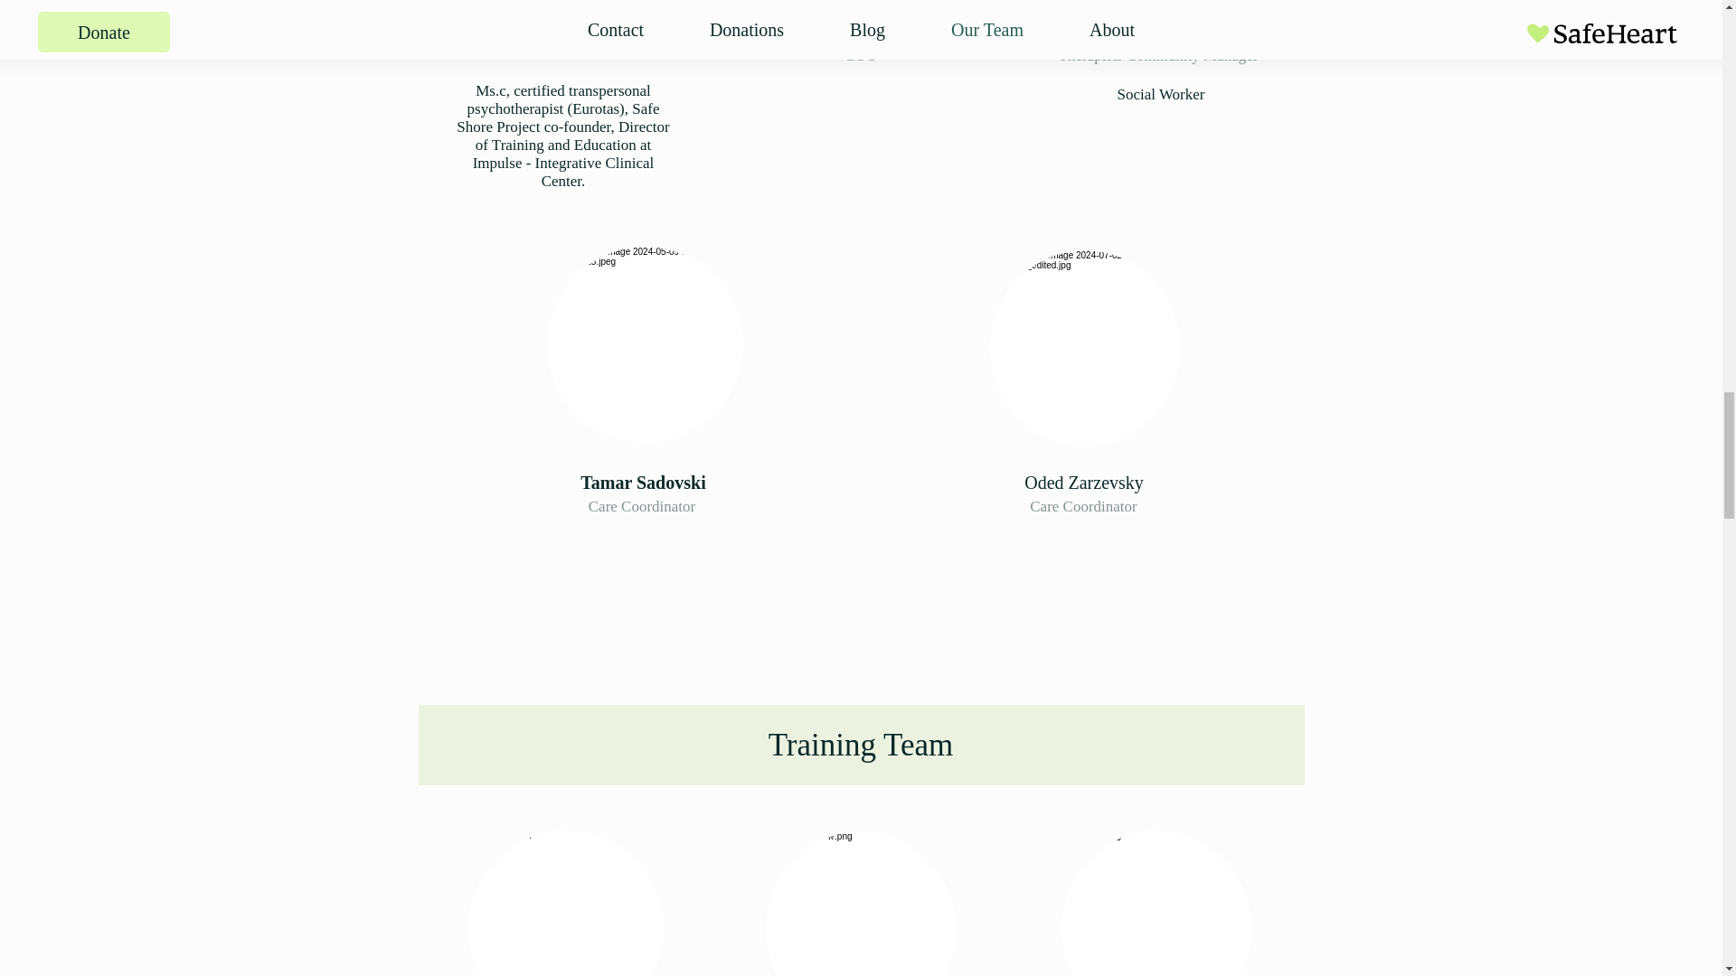  I want to click on guy3.jpg, so click(1083, 347).